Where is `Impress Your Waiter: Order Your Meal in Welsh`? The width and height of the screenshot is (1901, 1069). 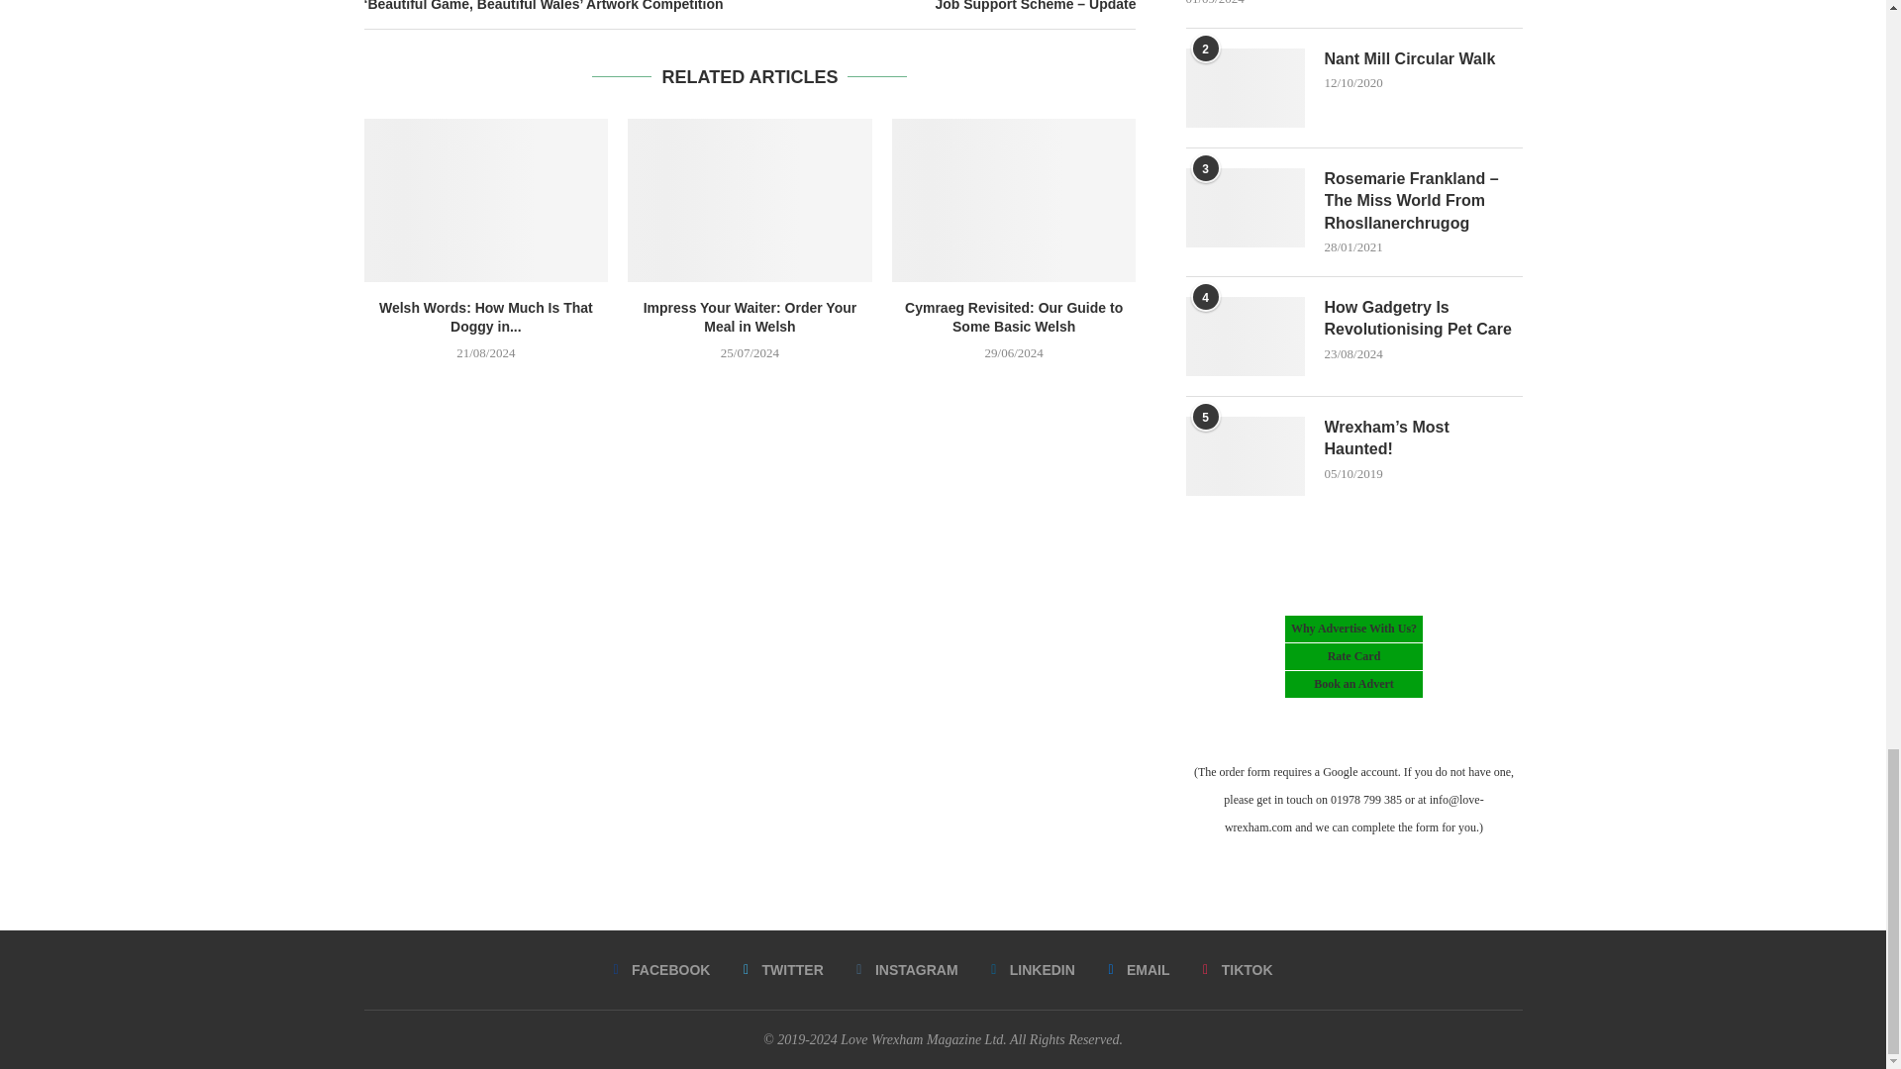
Impress Your Waiter: Order Your Meal in Welsh is located at coordinates (750, 200).